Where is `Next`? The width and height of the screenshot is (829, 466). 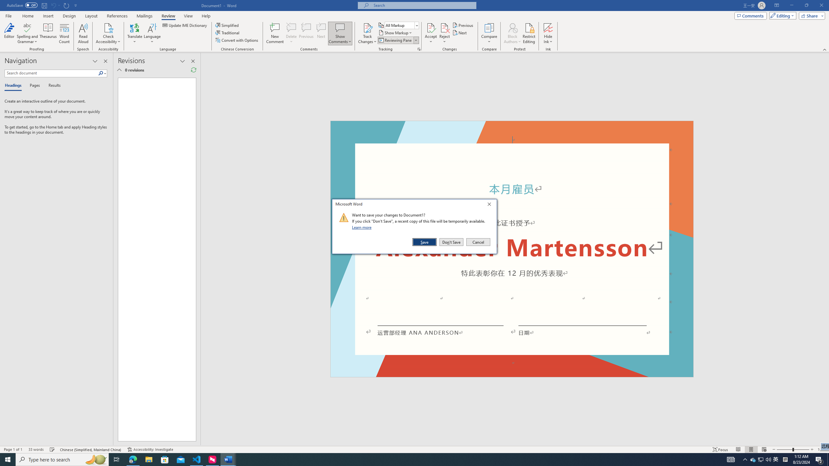 Next is located at coordinates (460, 32).